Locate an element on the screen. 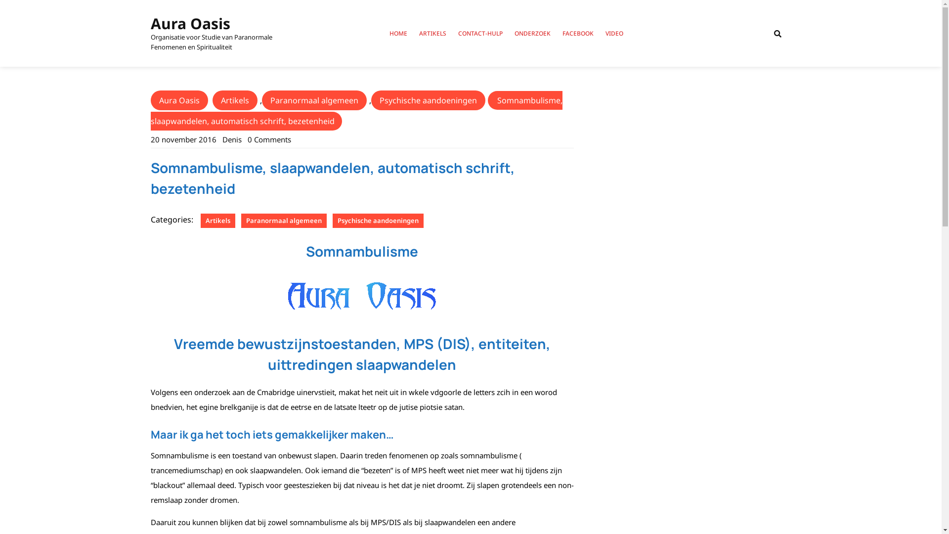  Artikels is located at coordinates (218, 221).